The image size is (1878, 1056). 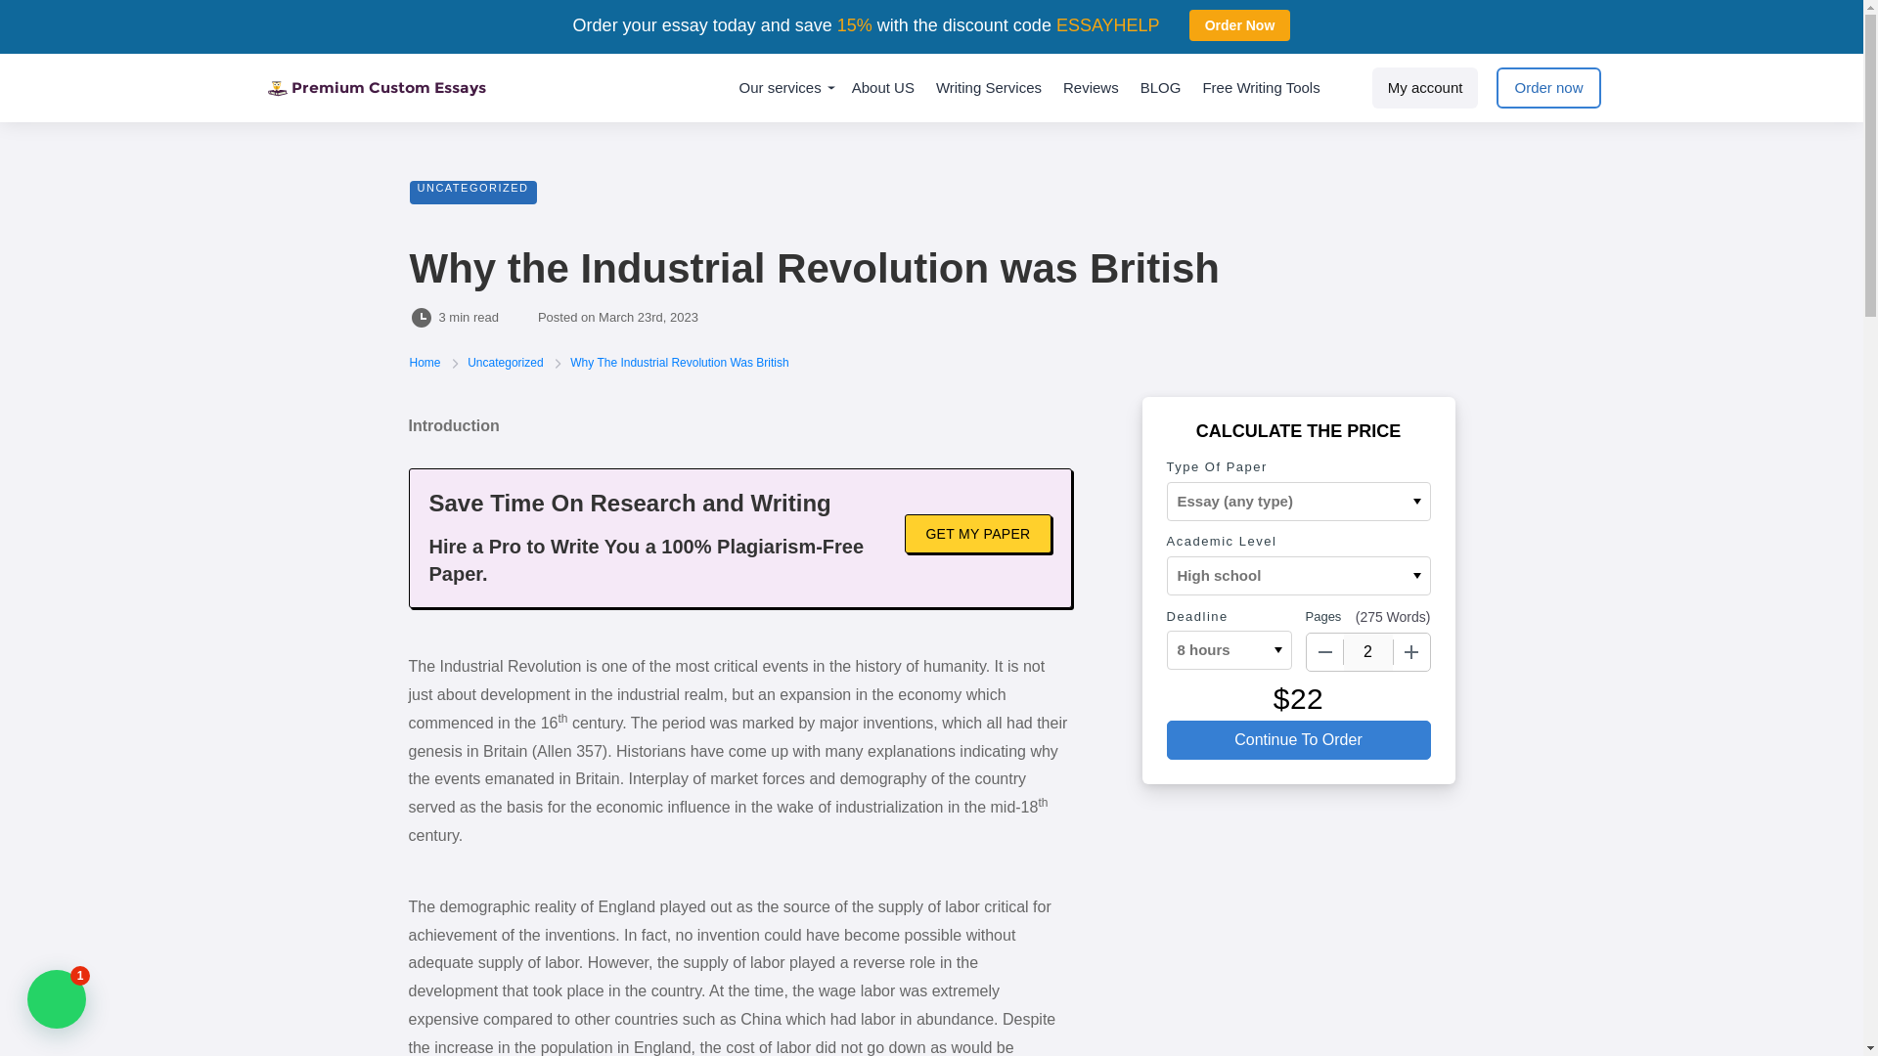 I want to click on About US, so click(x=883, y=88).